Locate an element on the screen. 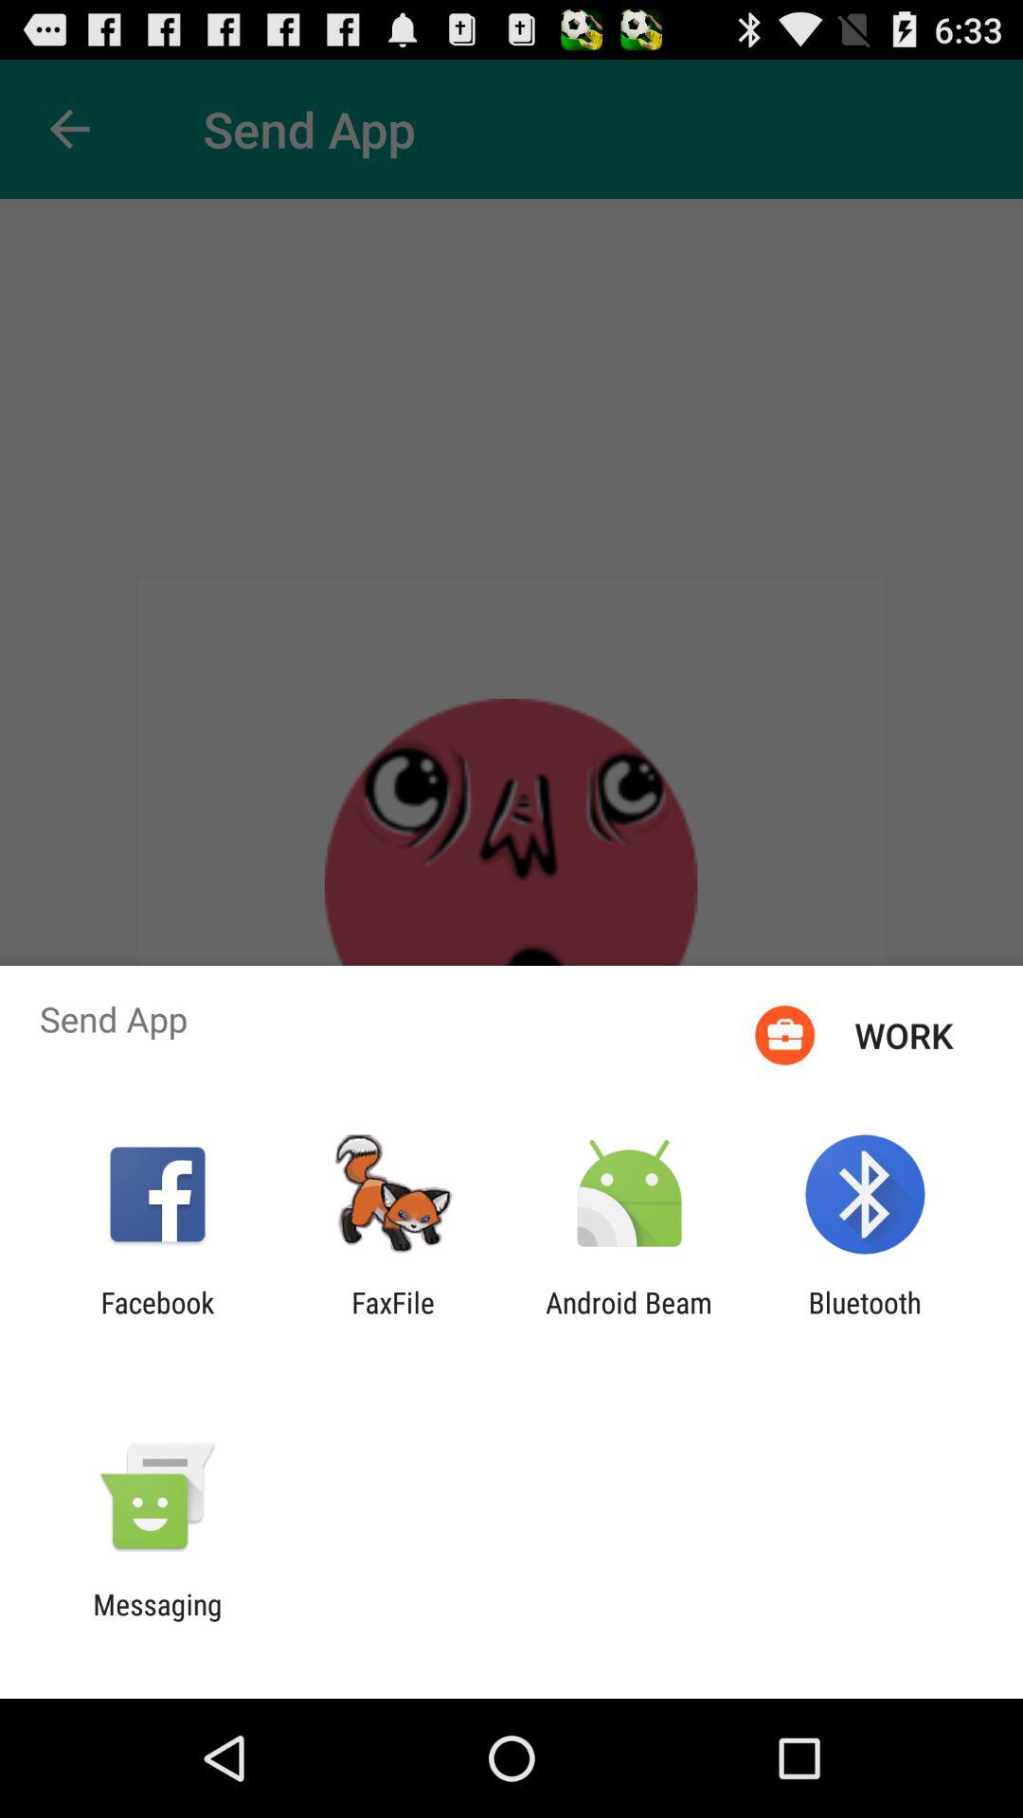  press the app to the left of the bluetooth app is located at coordinates (629, 1319).